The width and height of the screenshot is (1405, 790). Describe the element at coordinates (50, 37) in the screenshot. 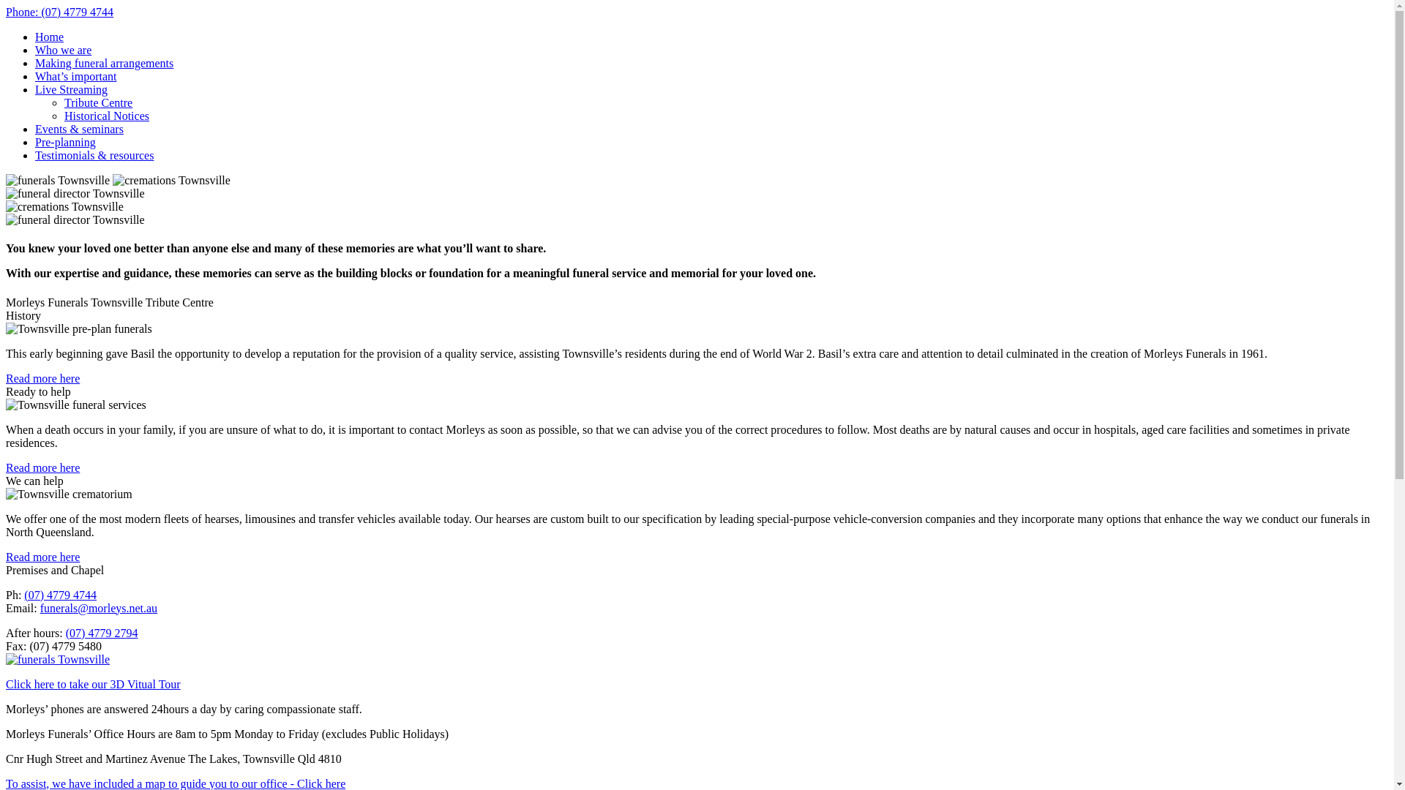

I see `Home` at that location.